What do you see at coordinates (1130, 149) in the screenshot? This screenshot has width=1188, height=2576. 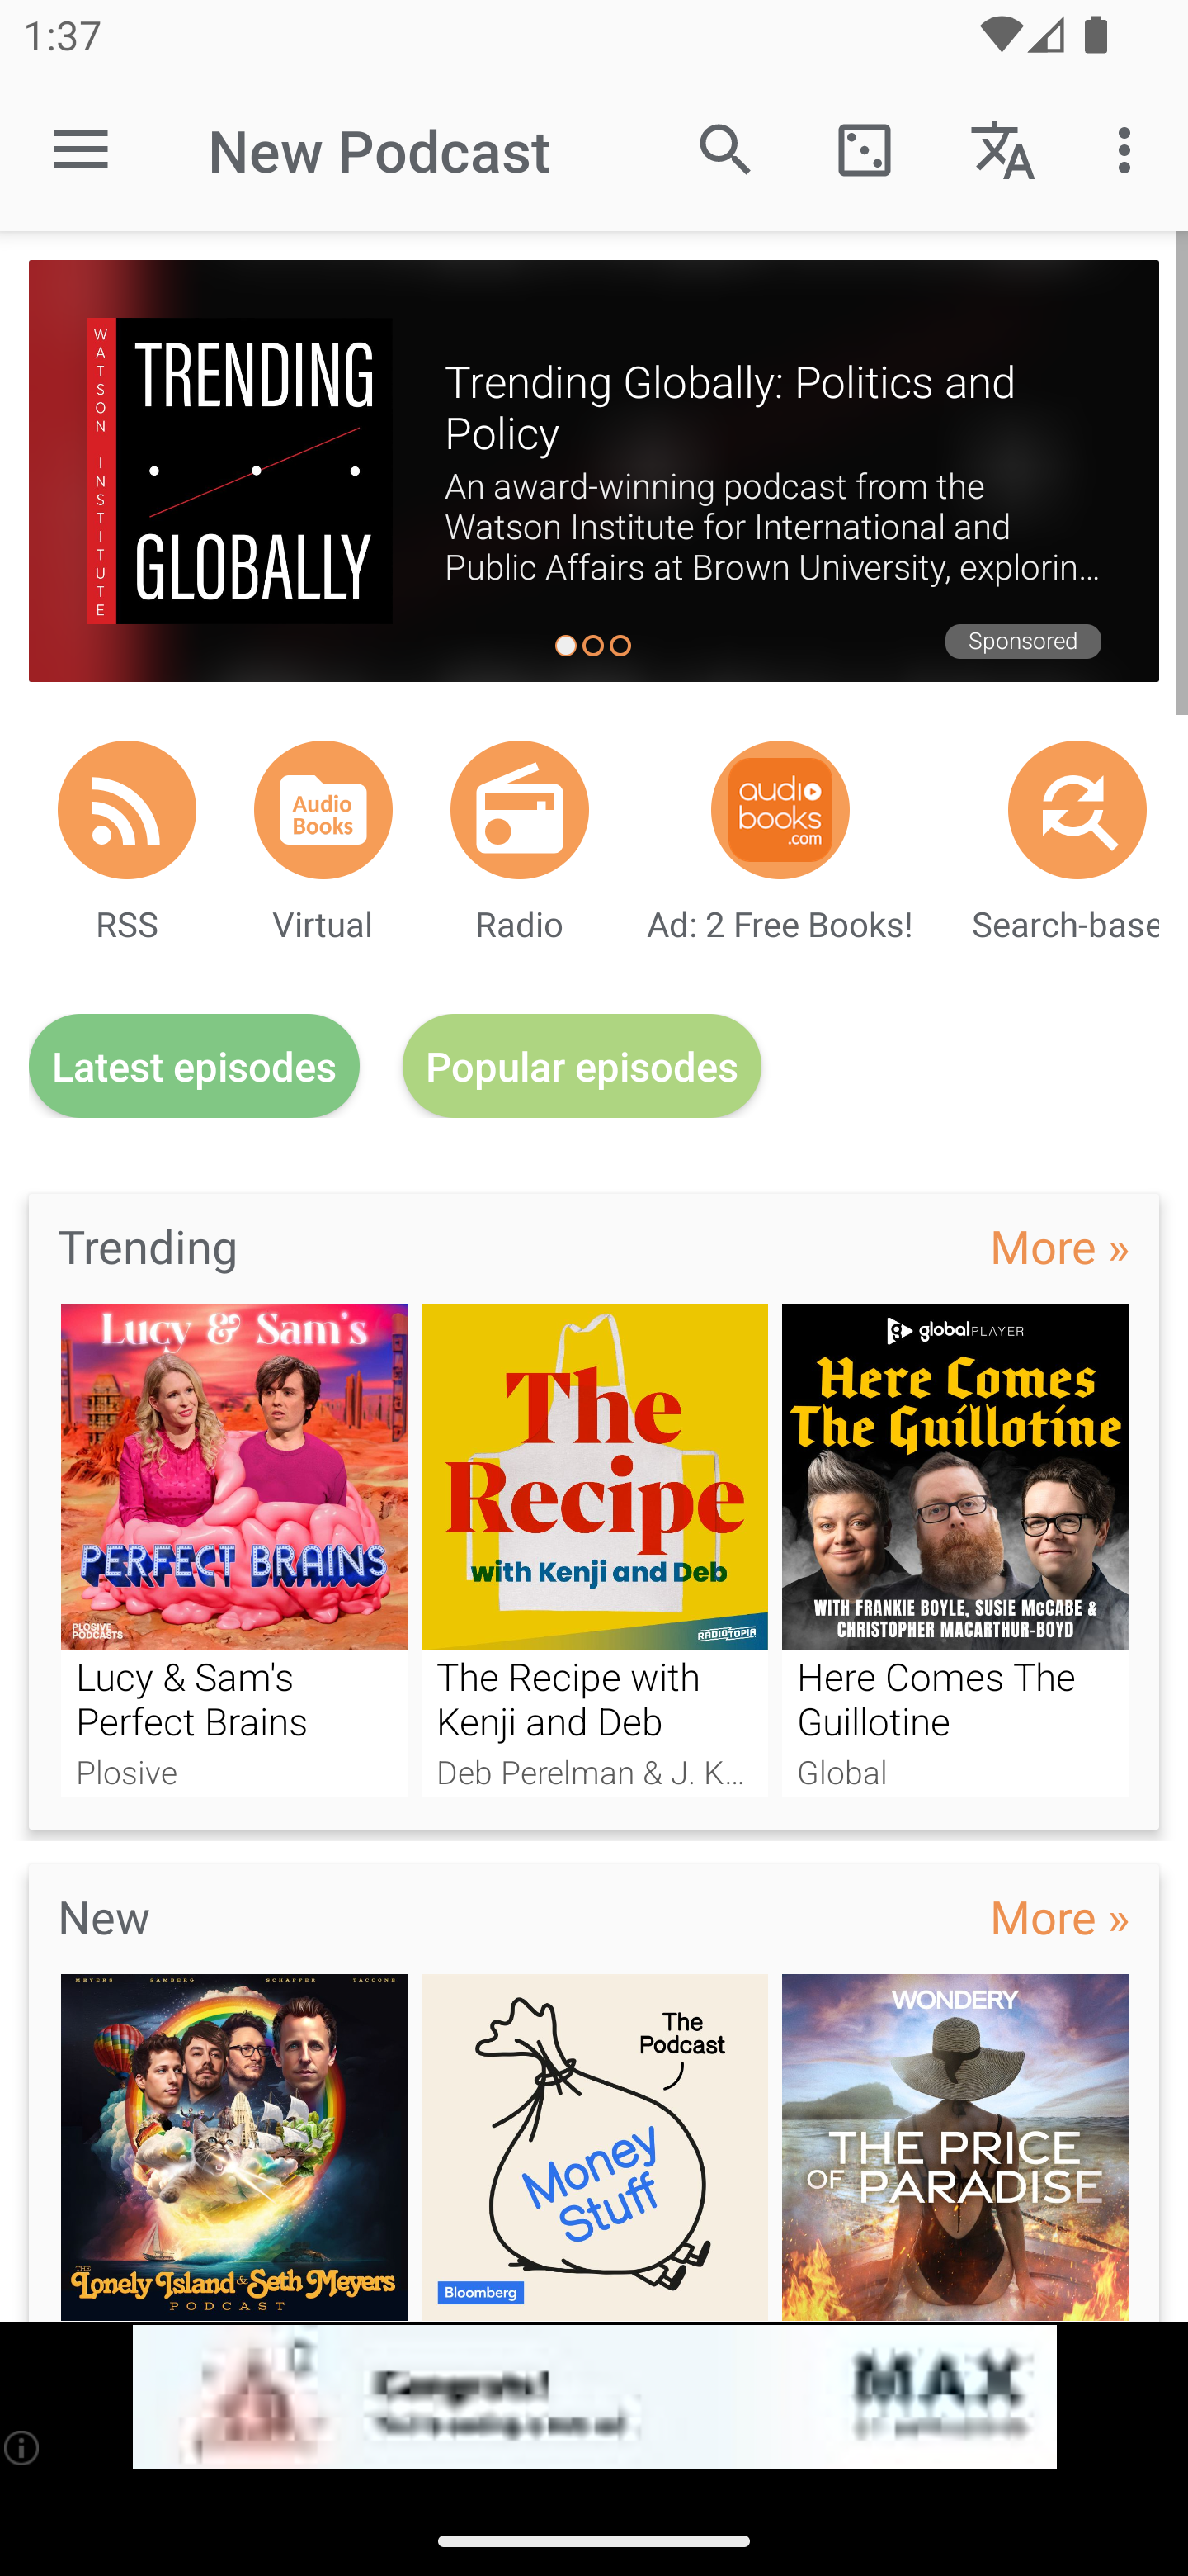 I see `More options` at bounding box center [1130, 149].